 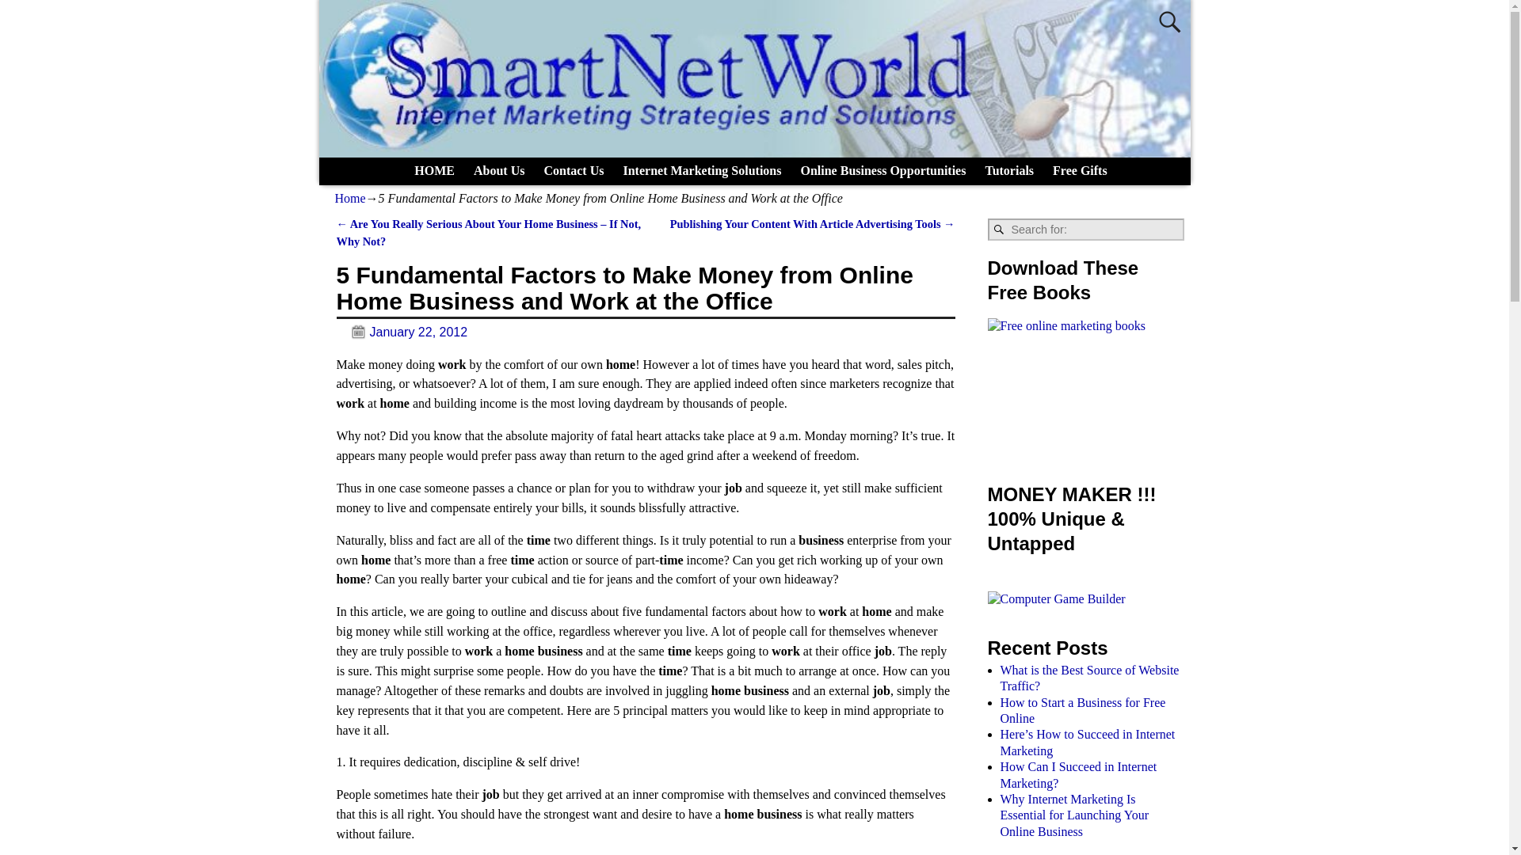 What do you see at coordinates (882, 170) in the screenshot?
I see `Online Business Opportunities` at bounding box center [882, 170].